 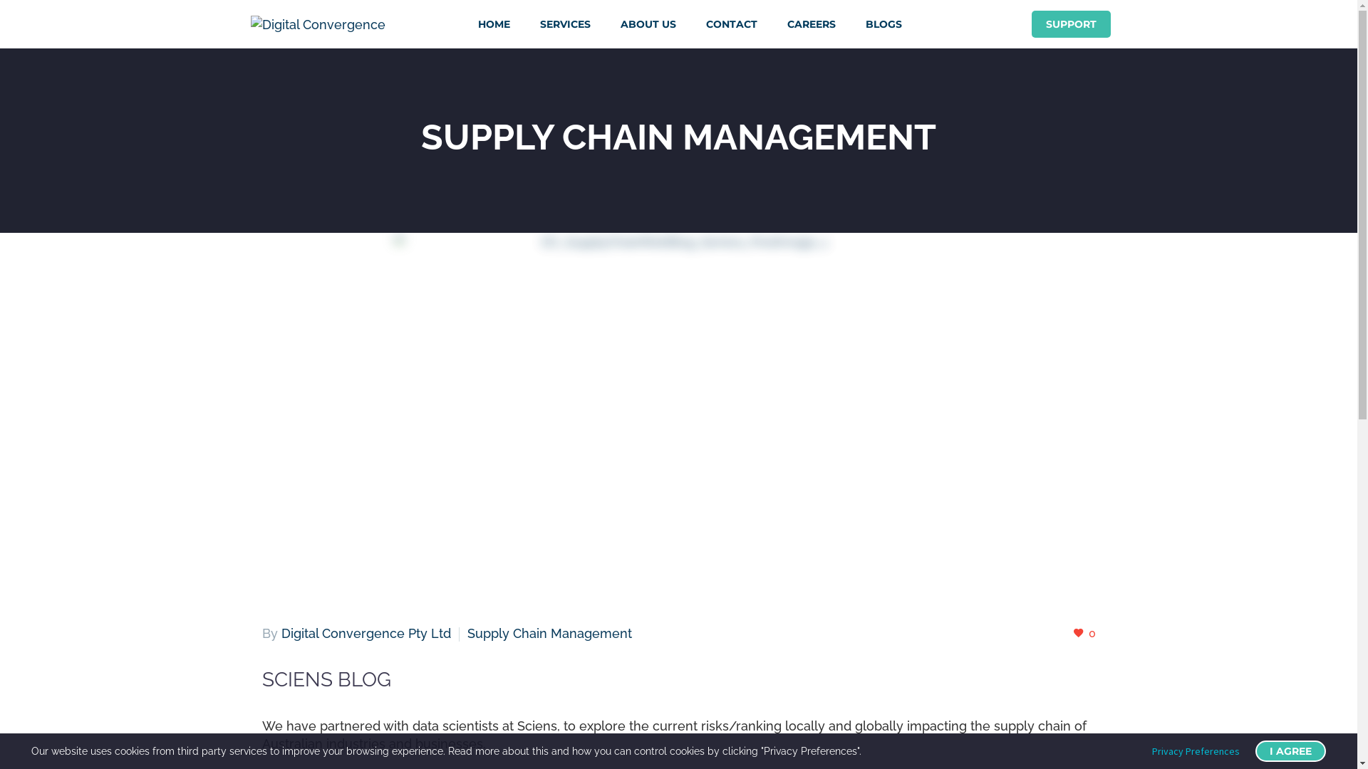 What do you see at coordinates (883, 24) in the screenshot?
I see `BLOGS` at bounding box center [883, 24].